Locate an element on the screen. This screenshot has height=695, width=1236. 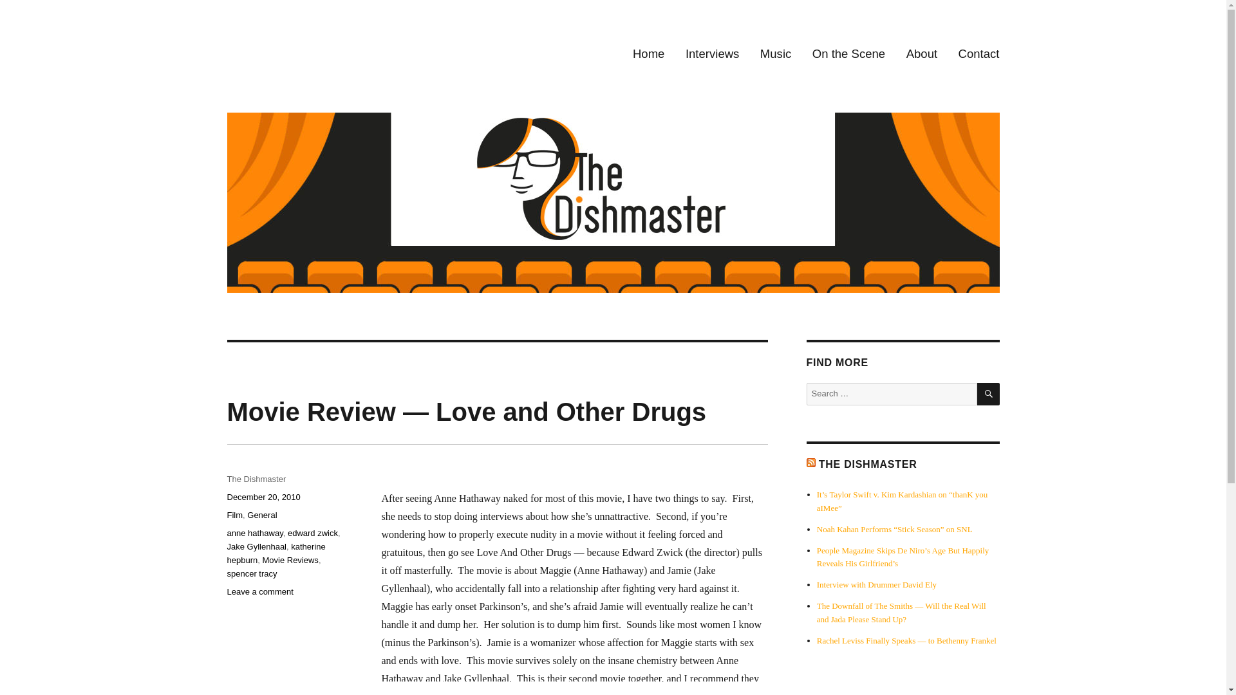
anne hathaway is located at coordinates (254, 533).